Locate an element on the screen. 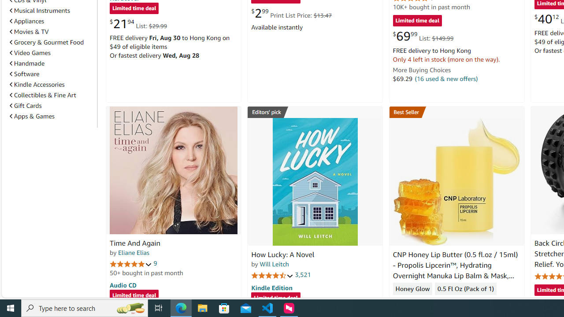 This screenshot has width=564, height=317. Appliances is located at coordinates (27, 21).